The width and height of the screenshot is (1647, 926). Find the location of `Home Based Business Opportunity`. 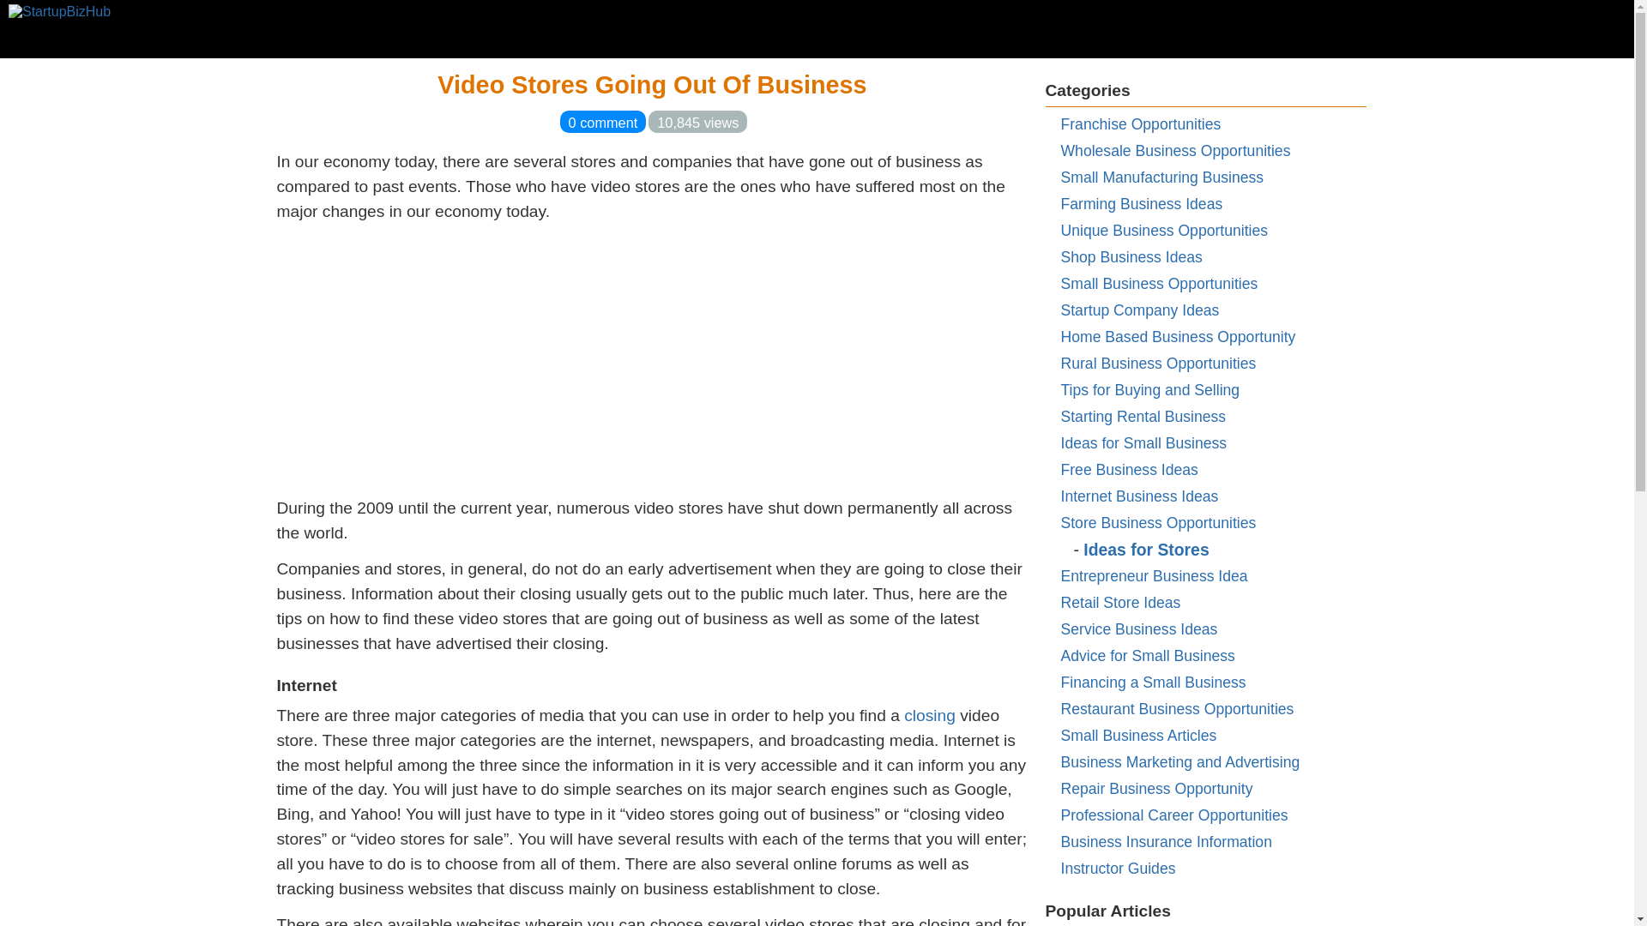

Home Based Business Opportunity is located at coordinates (1177, 336).